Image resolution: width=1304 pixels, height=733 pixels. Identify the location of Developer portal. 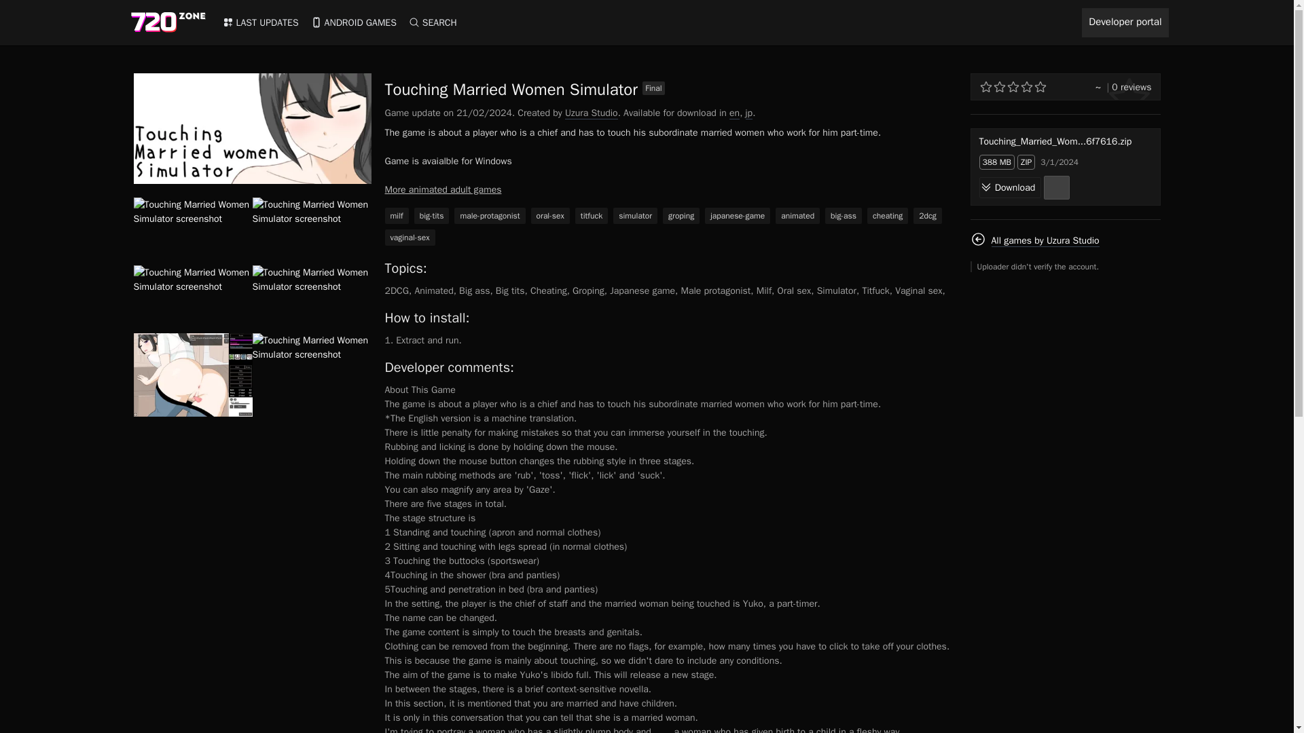
(1125, 22).